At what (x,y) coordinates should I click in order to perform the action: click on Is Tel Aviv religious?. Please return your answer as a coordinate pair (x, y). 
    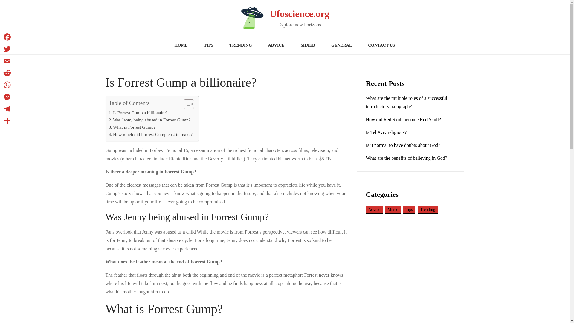
    Looking at the image, I should click on (386, 132).